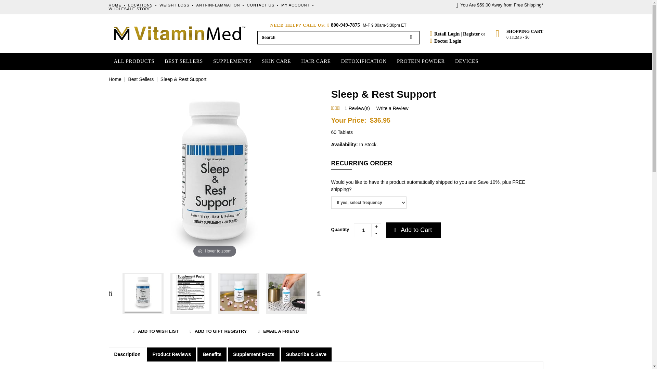 Image resolution: width=657 pixels, height=369 pixels. Describe the element at coordinates (316, 61) in the screenshot. I see `HAIR CARE` at that location.